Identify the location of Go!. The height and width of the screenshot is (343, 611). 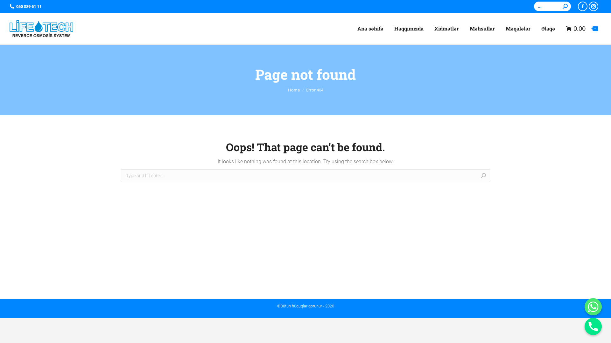
(10, 7).